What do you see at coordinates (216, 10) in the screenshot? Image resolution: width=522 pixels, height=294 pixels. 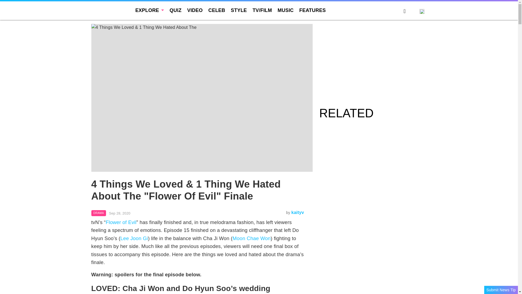 I see `CELEB` at bounding box center [216, 10].